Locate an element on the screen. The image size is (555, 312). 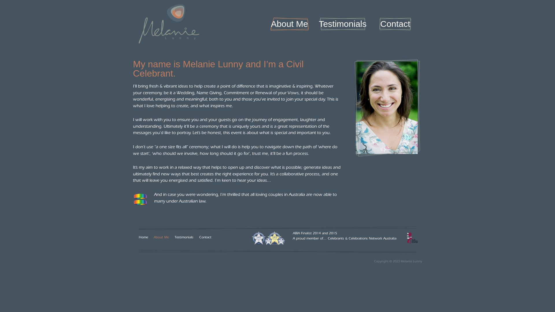
logo is located at coordinates (169, 24).